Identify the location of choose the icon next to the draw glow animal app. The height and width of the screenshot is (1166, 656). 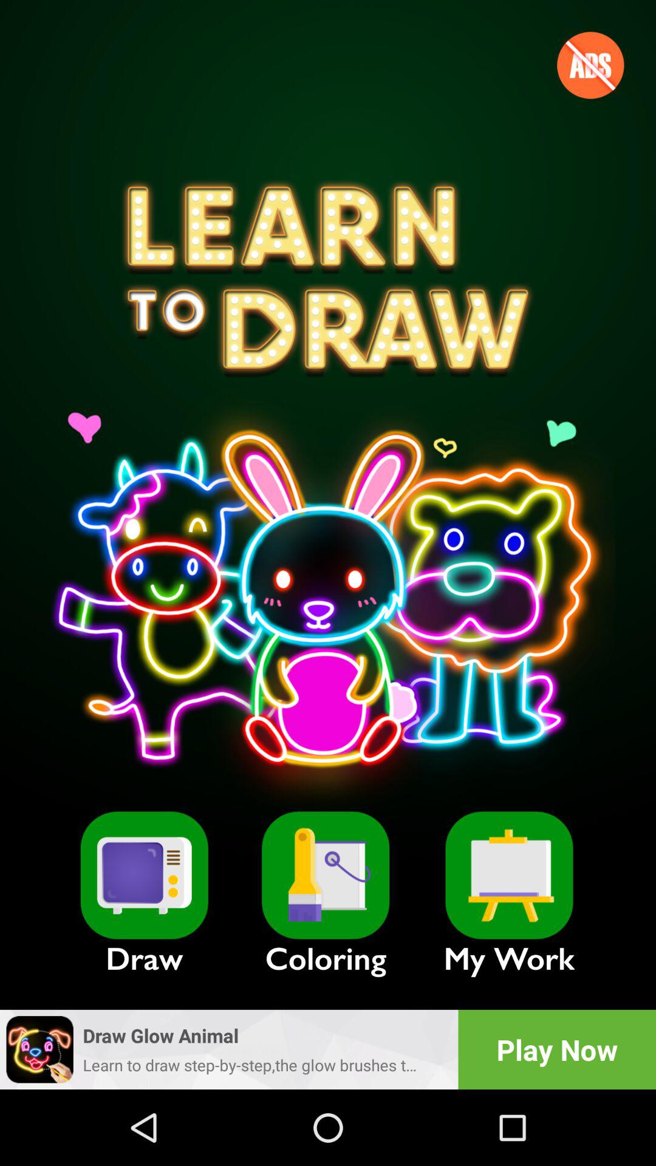
(557, 1049).